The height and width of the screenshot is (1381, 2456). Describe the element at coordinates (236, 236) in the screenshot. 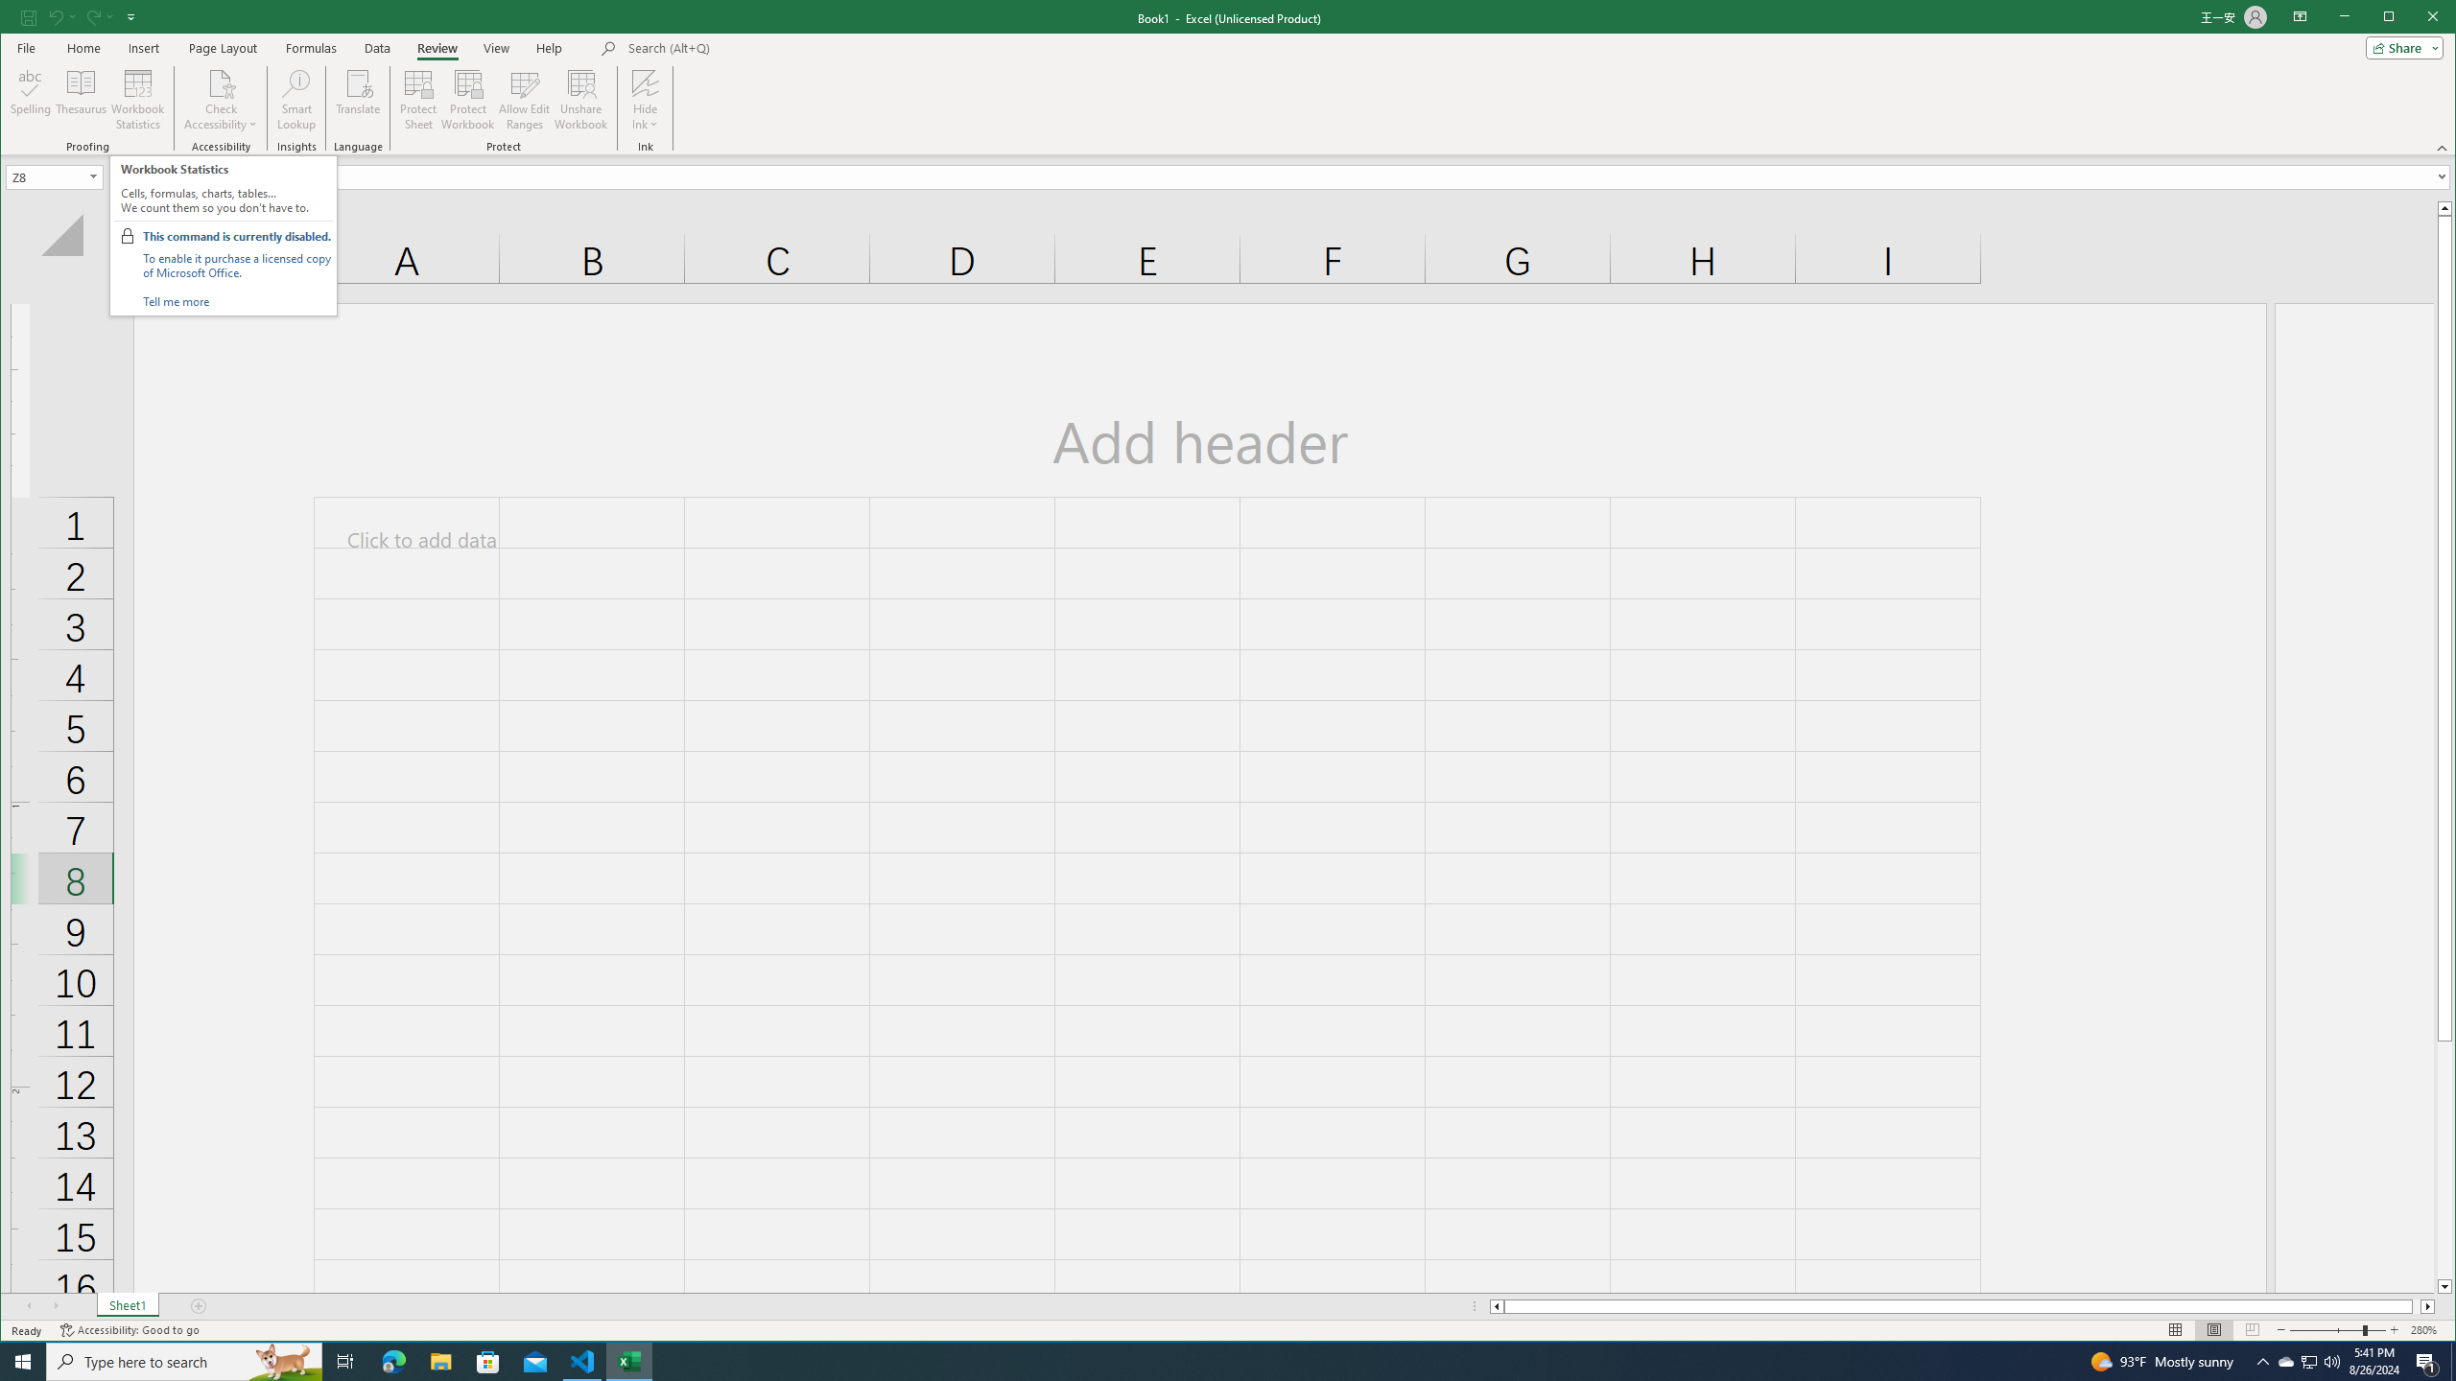

I see `This command is currently disabled.` at that location.